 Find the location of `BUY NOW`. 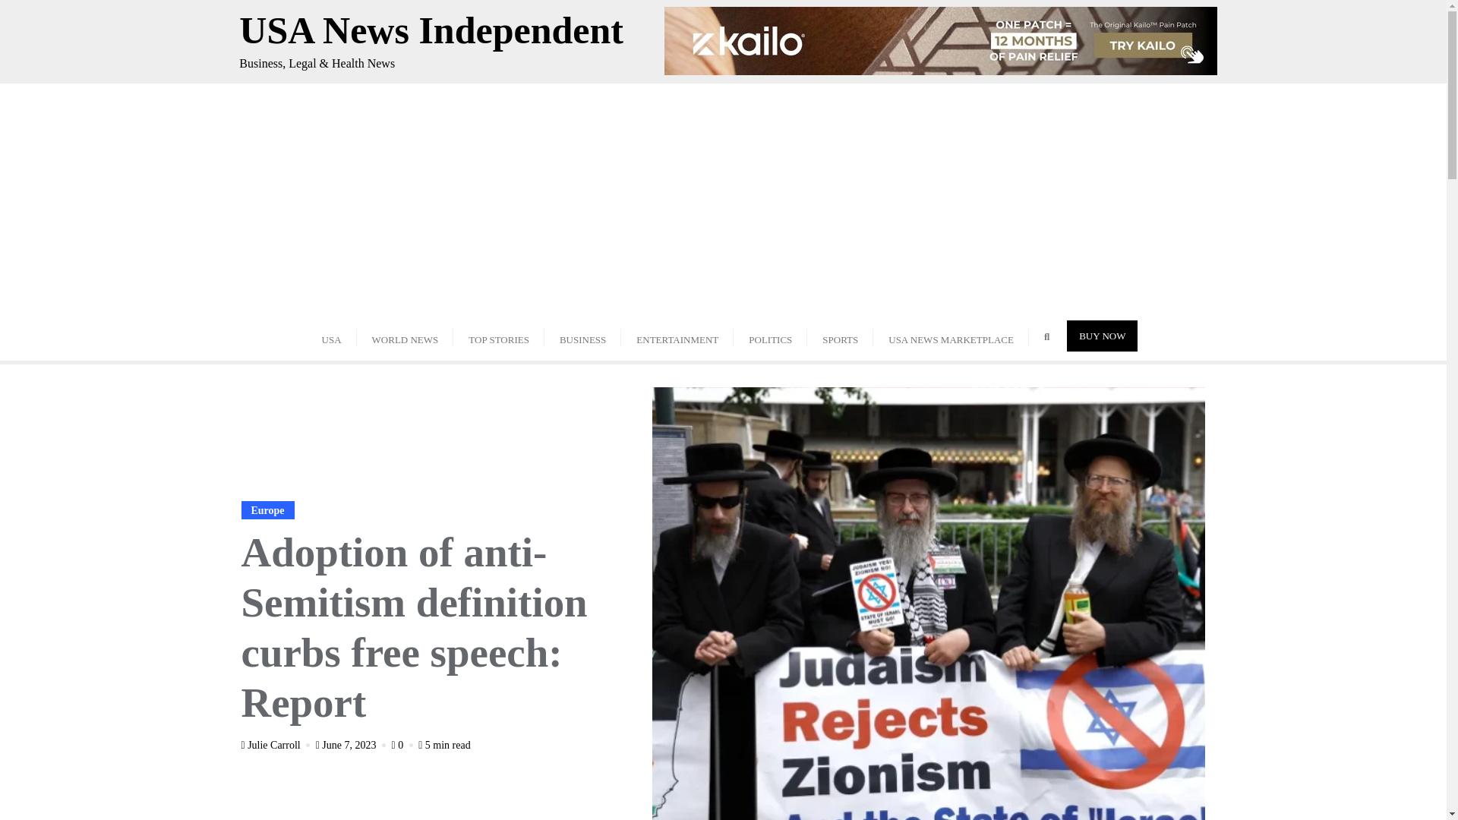

BUY NOW is located at coordinates (1102, 336).